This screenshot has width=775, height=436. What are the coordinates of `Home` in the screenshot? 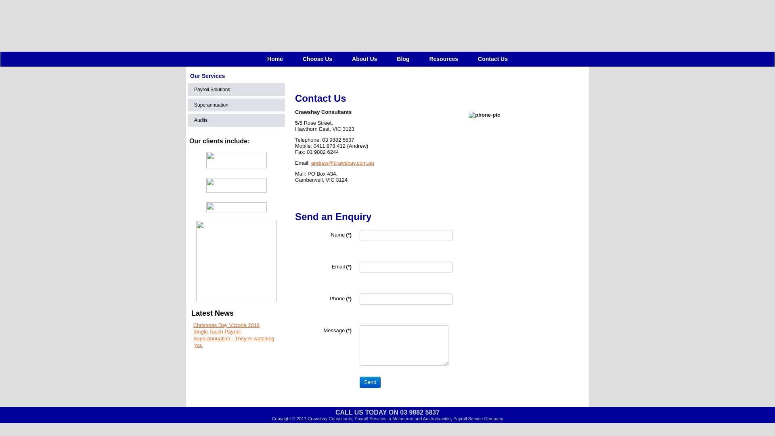 It's located at (275, 59).